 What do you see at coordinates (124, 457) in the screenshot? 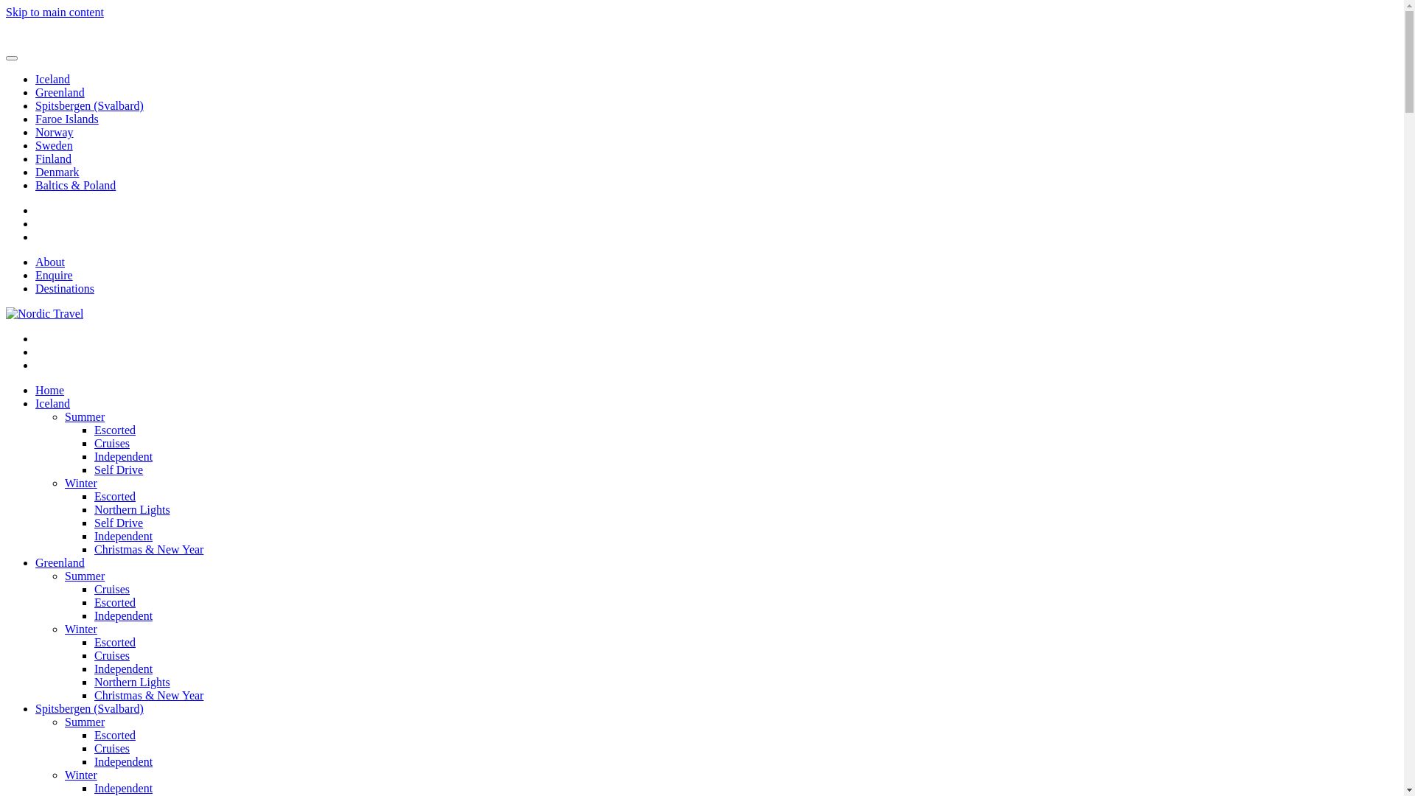
I see `Independent` at bounding box center [124, 457].